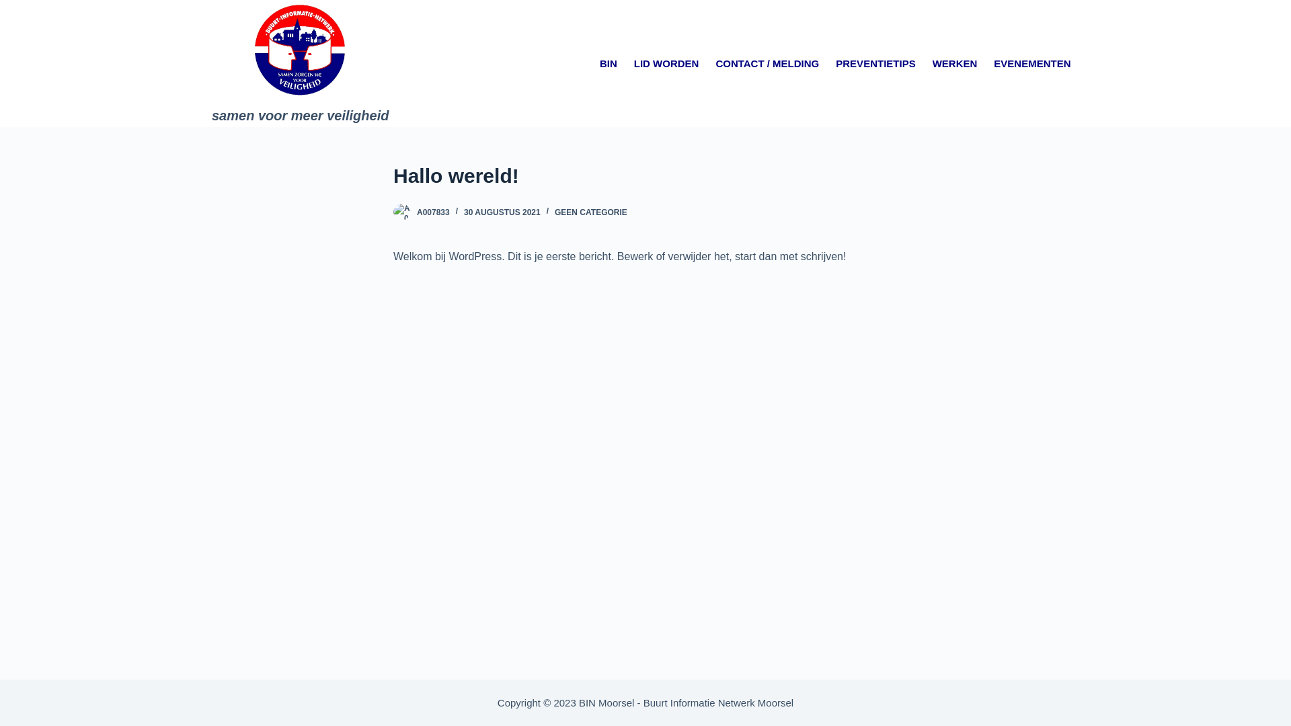  I want to click on EVENEMENTEN, so click(1033, 64).